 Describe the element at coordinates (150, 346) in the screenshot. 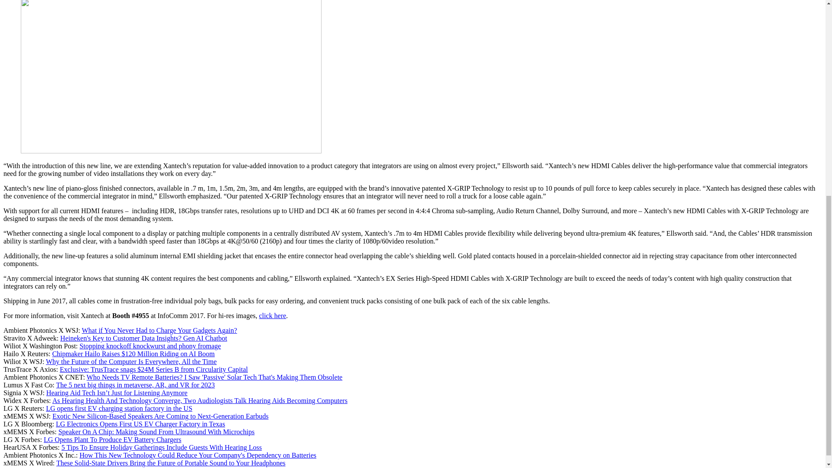

I see `Stopping knockoff knockwurst and phony fromage` at that location.